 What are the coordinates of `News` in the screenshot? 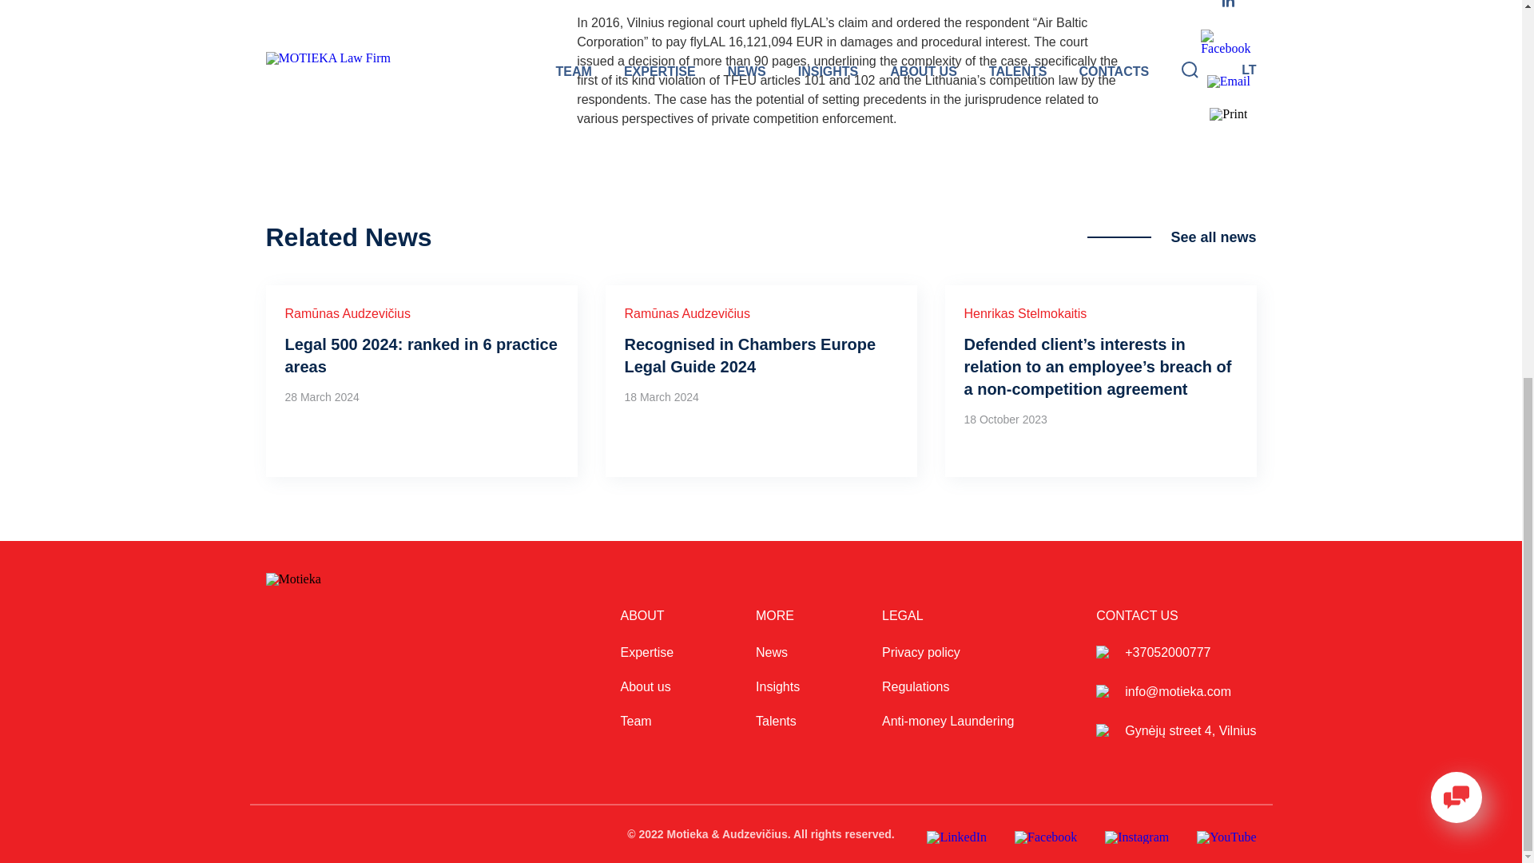 It's located at (772, 652).